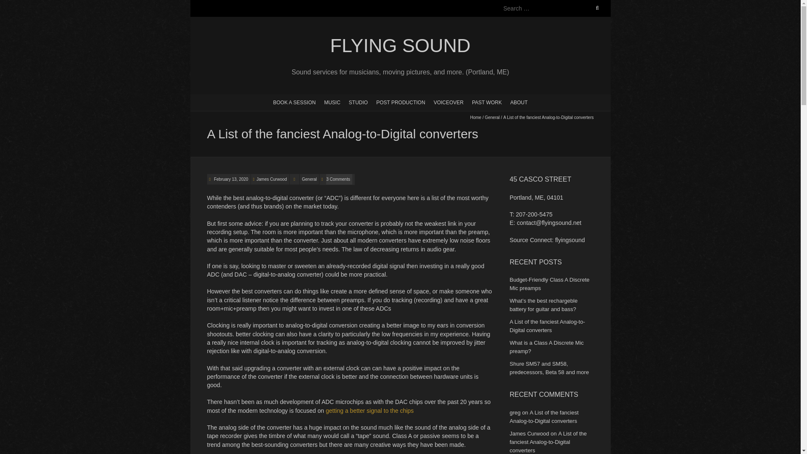  I want to click on STUDIO, so click(358, 102).